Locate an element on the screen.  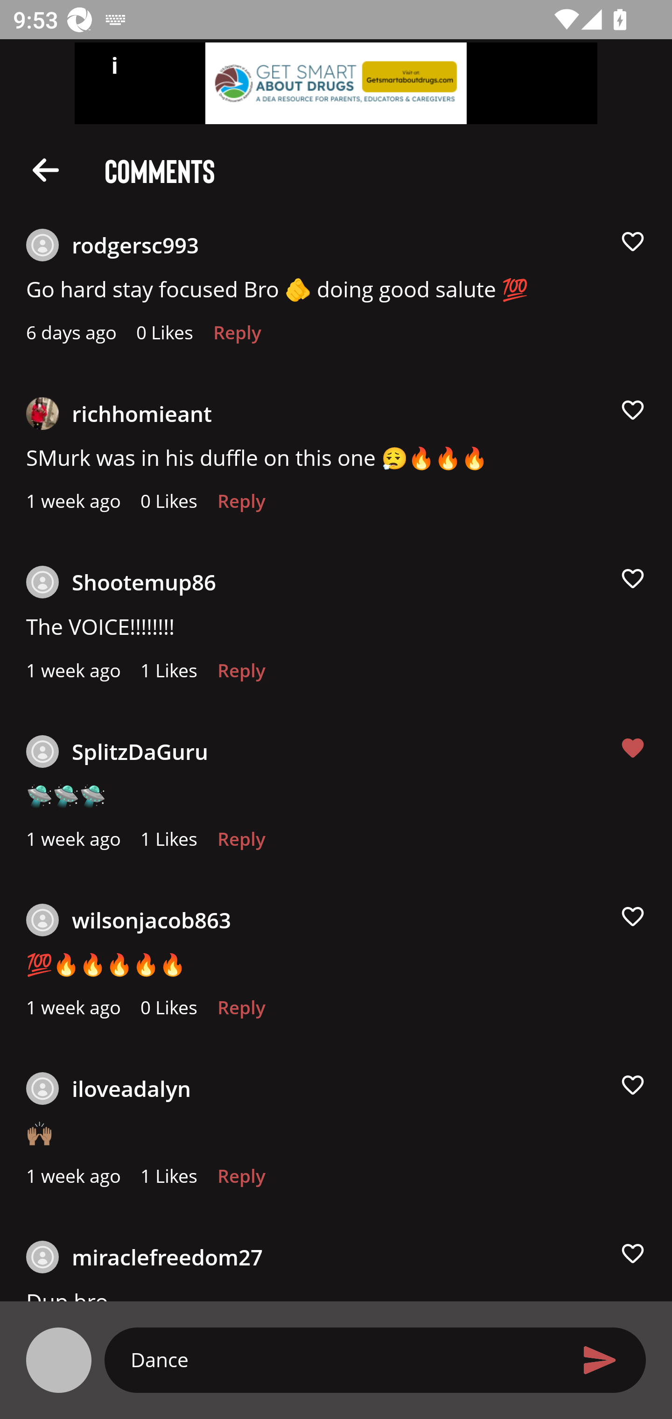
Description is located at coordinates (46, 169).